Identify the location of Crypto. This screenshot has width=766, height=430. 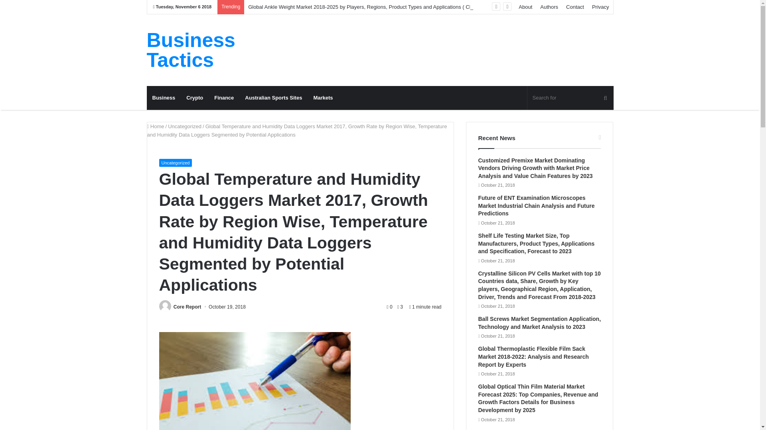
(195, 98).